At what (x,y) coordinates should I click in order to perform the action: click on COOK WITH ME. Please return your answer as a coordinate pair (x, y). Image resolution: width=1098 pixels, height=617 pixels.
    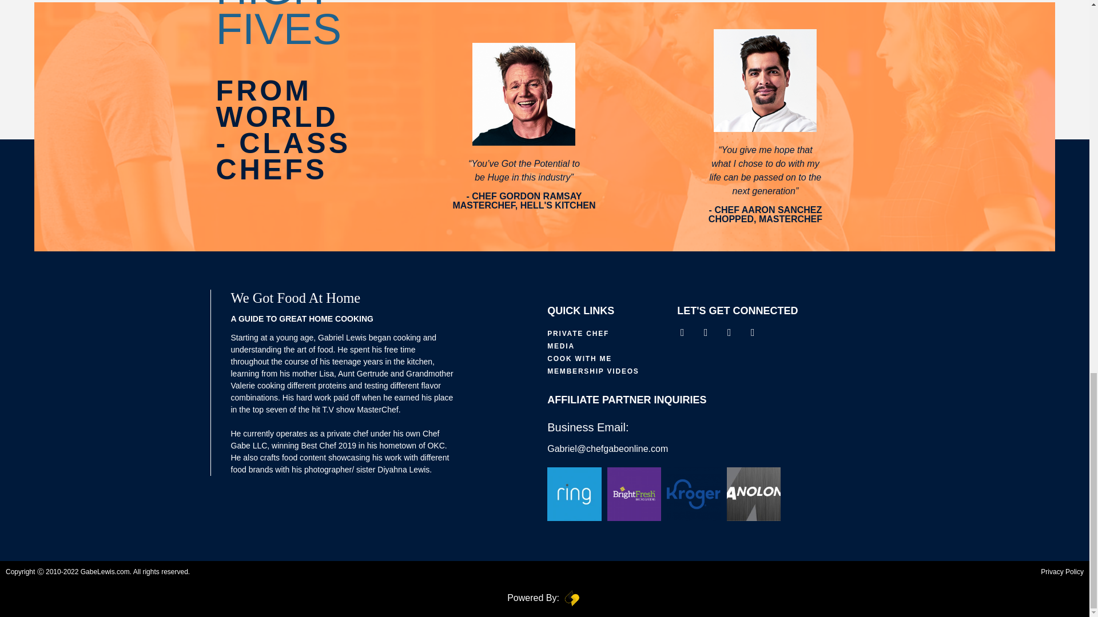
    Looking at the image, I should click on (612, 359).